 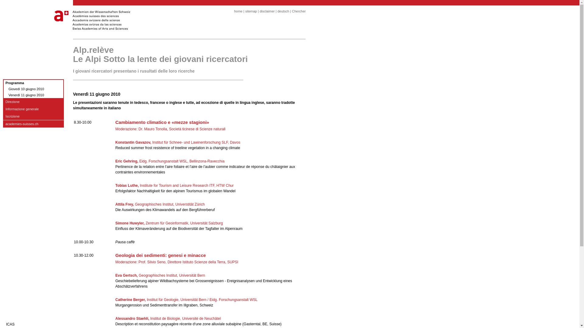 What do you see at coordinates (267, 11) in the screenshot?
I see `disclaimer` at bounding box center [267, 11].